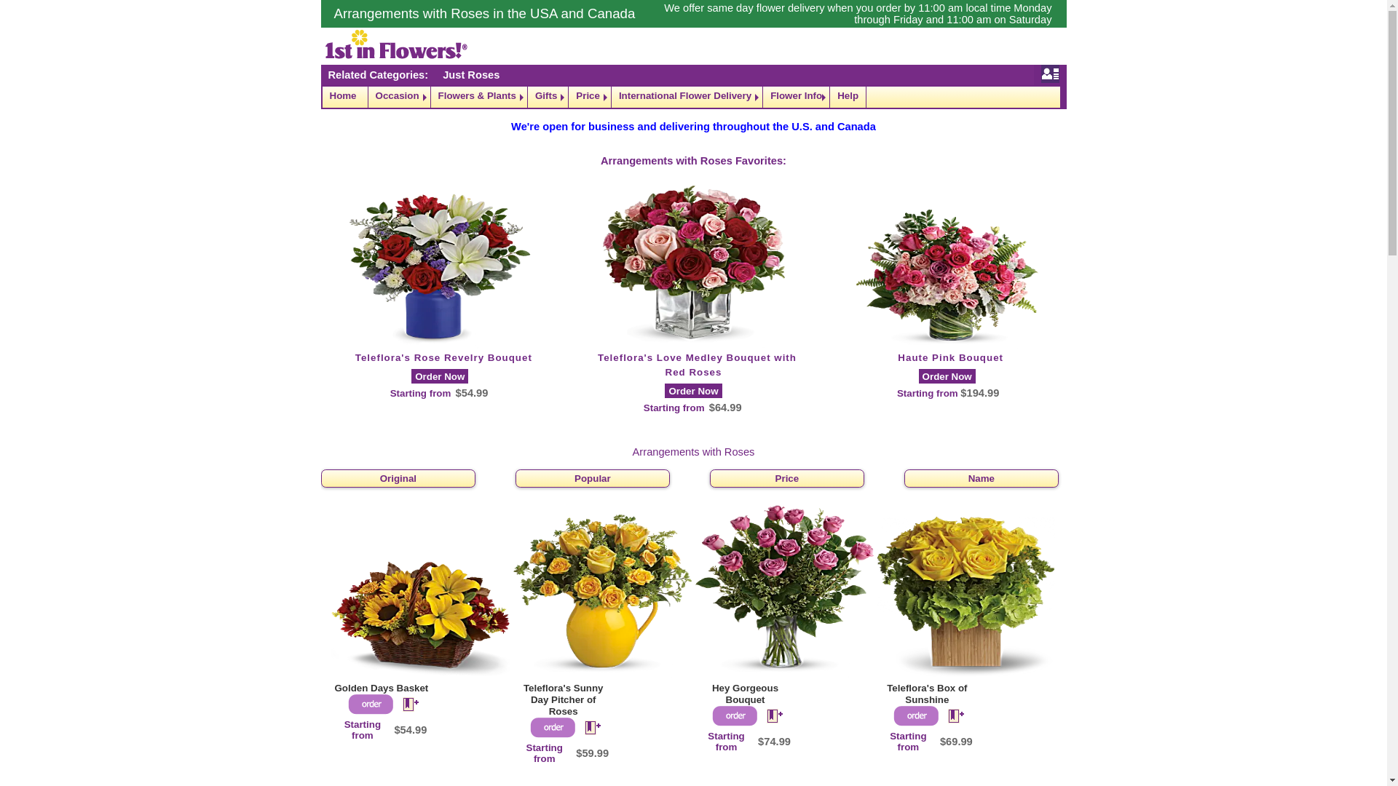  Describe the element at coordinates (848, 98) in the screenshot. I see `Help` at that location.